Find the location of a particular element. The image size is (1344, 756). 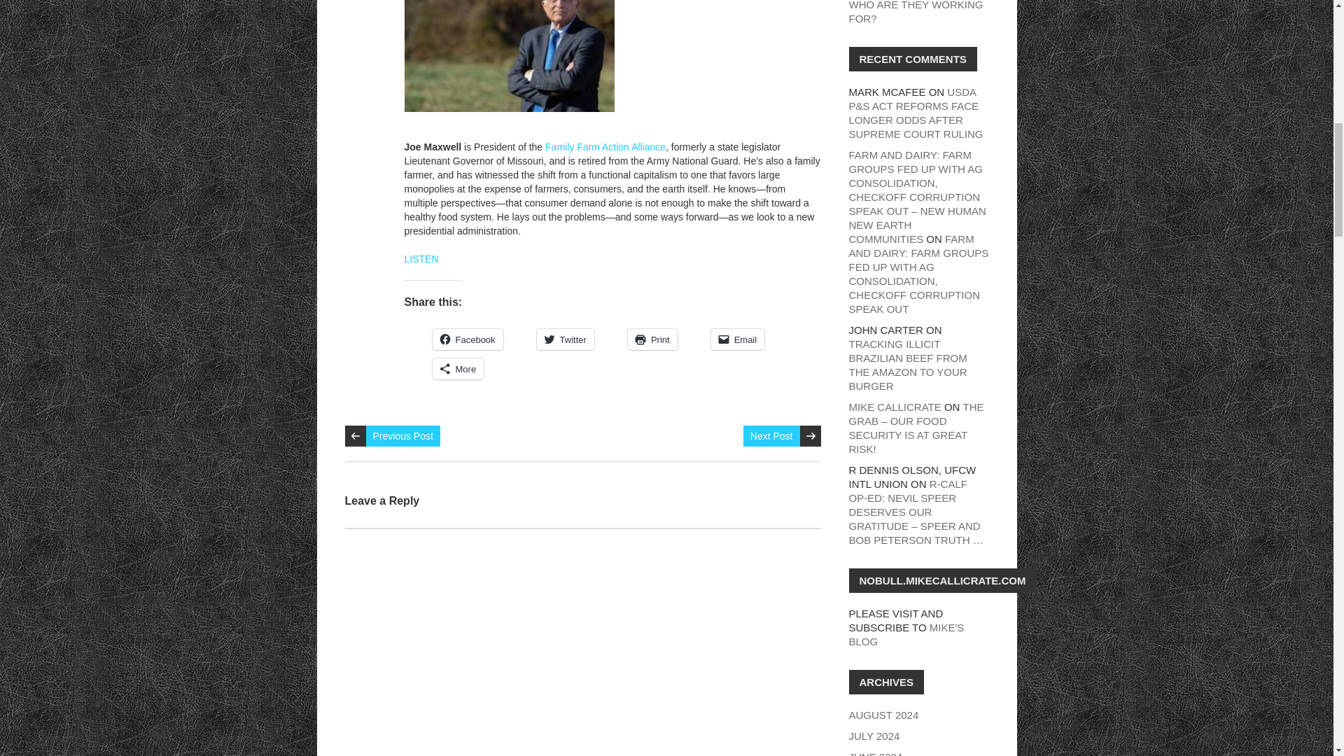

Click to share on Twitter is located at coordinates (565, 339).